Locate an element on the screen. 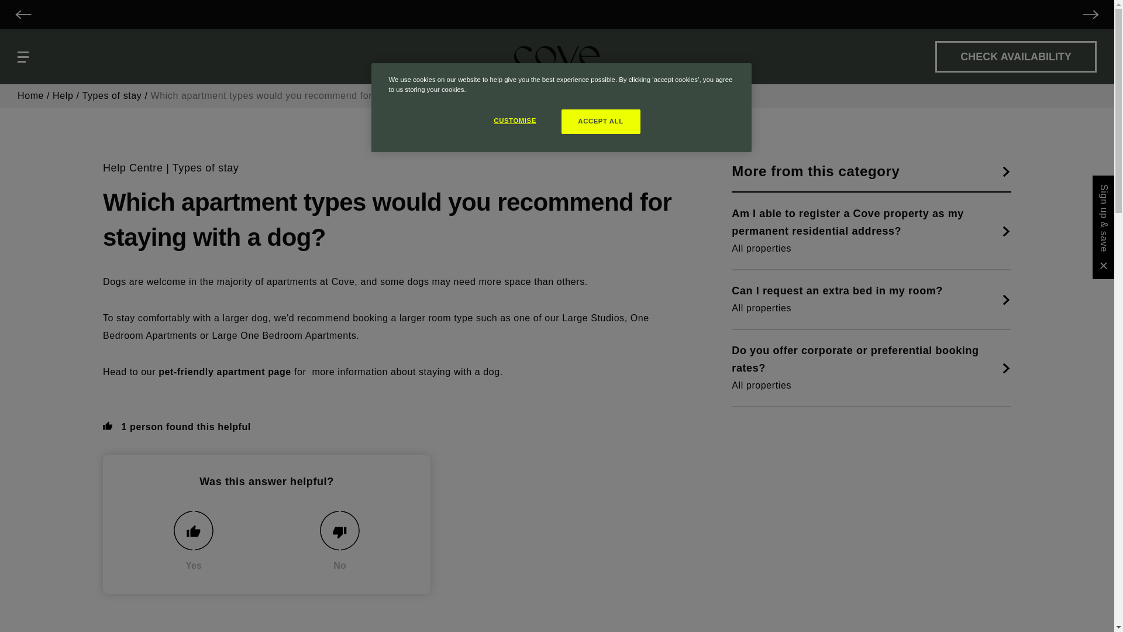  CHECK AVAILABILITY is located at coordinates (1016, 57).